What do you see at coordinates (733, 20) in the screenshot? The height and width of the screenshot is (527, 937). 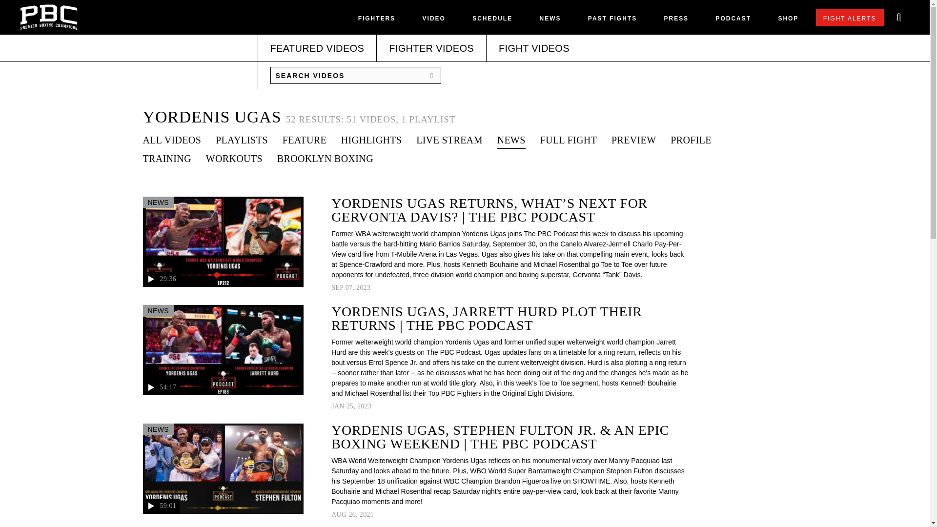 I see `PODCAST` at bounding box center [733, 20].